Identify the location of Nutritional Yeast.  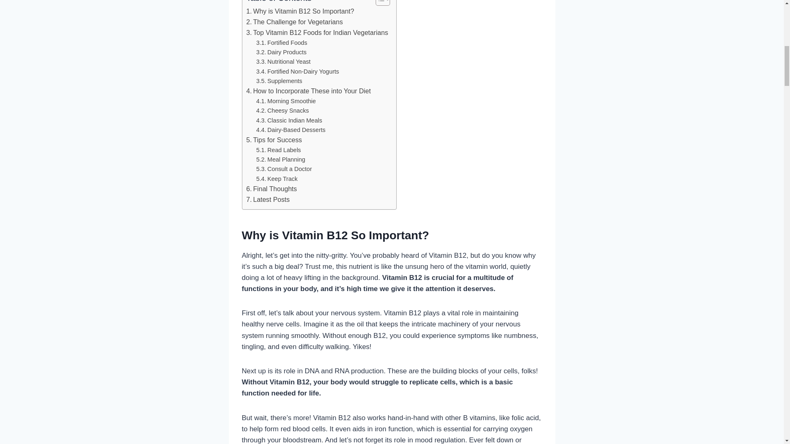
(283, 62).